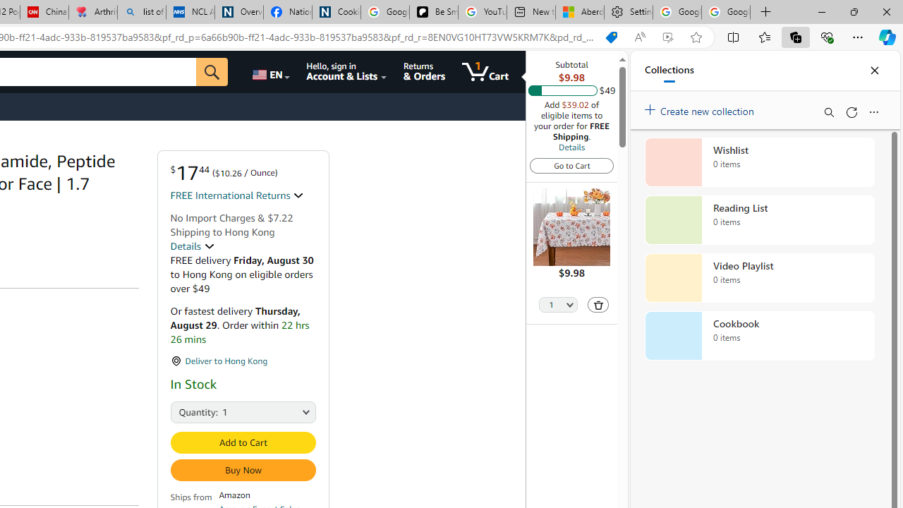  Describe the element at coordinates (243, 470) in the screenshot. I see `Buy Now` at that location.